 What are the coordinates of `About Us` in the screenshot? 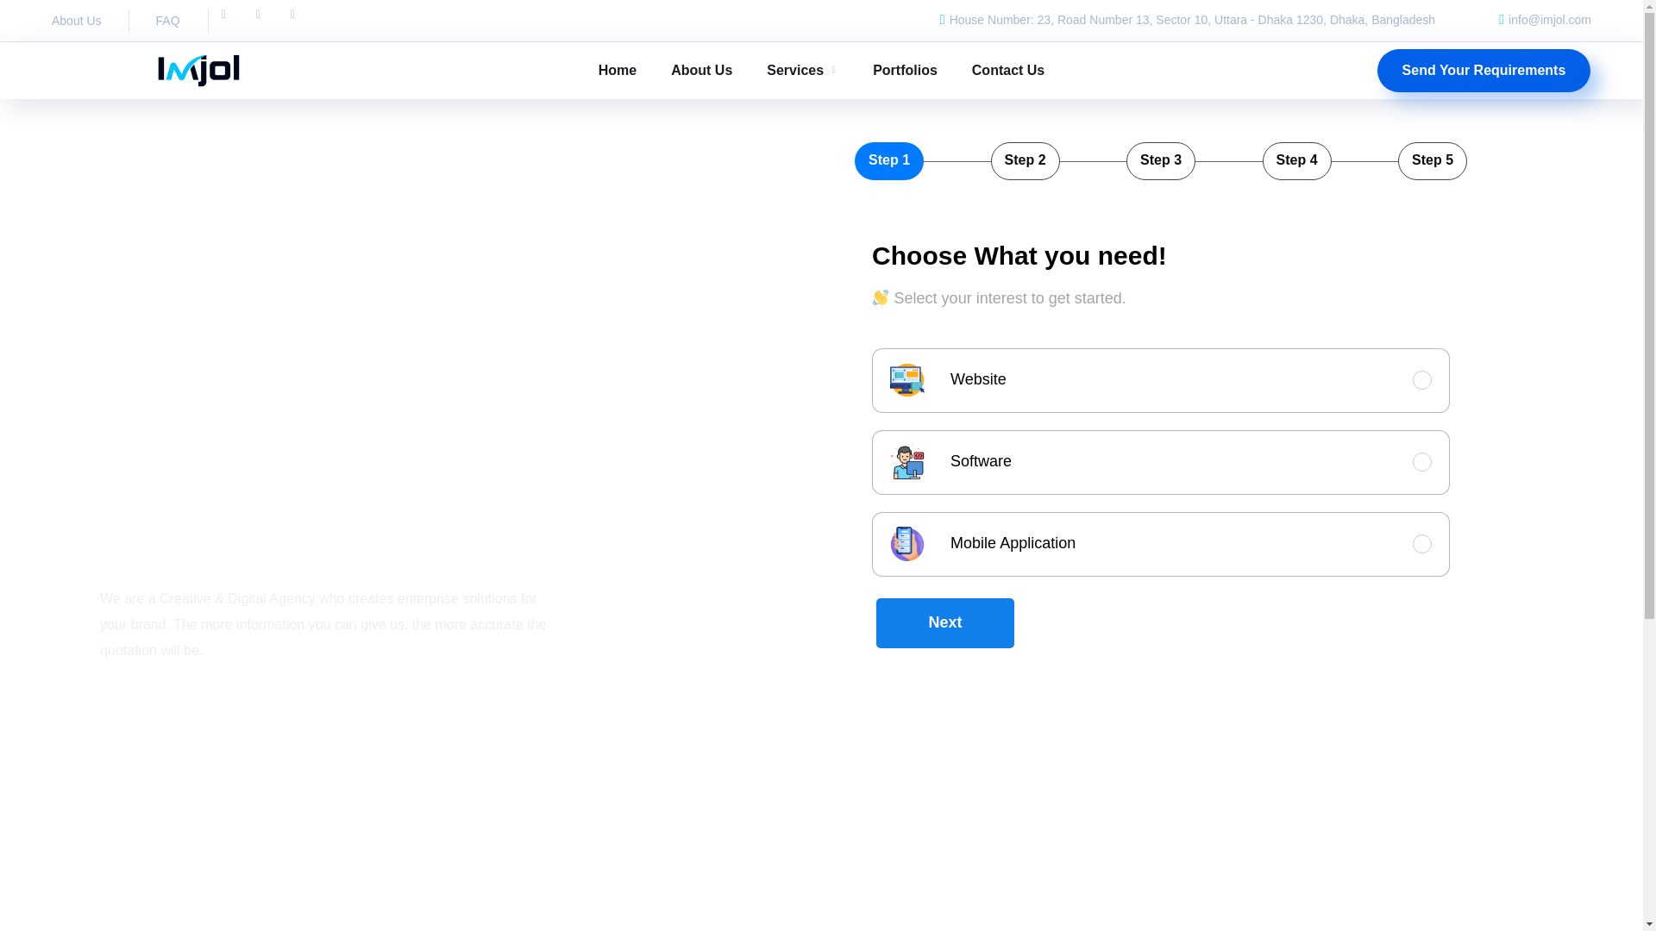 It's located at (700, 70).